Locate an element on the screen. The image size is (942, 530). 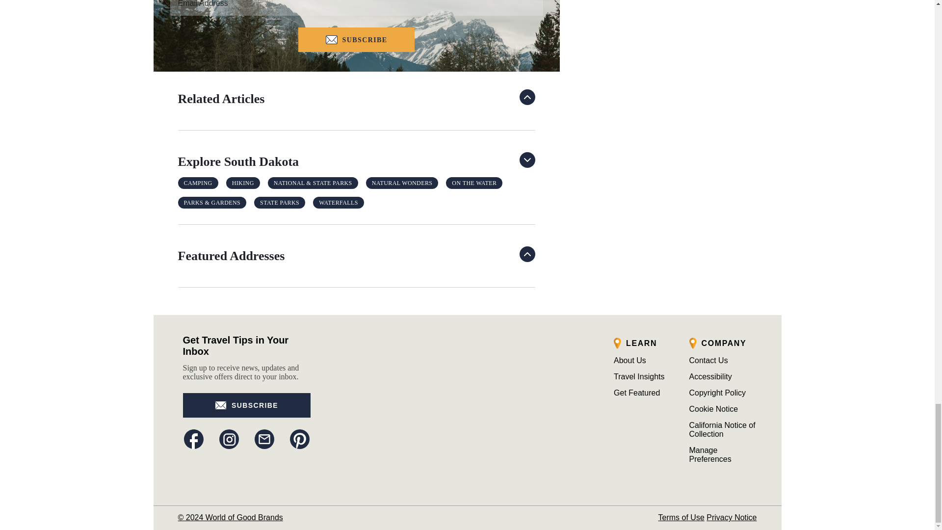
On the Water is located at coordinates (474, 183).